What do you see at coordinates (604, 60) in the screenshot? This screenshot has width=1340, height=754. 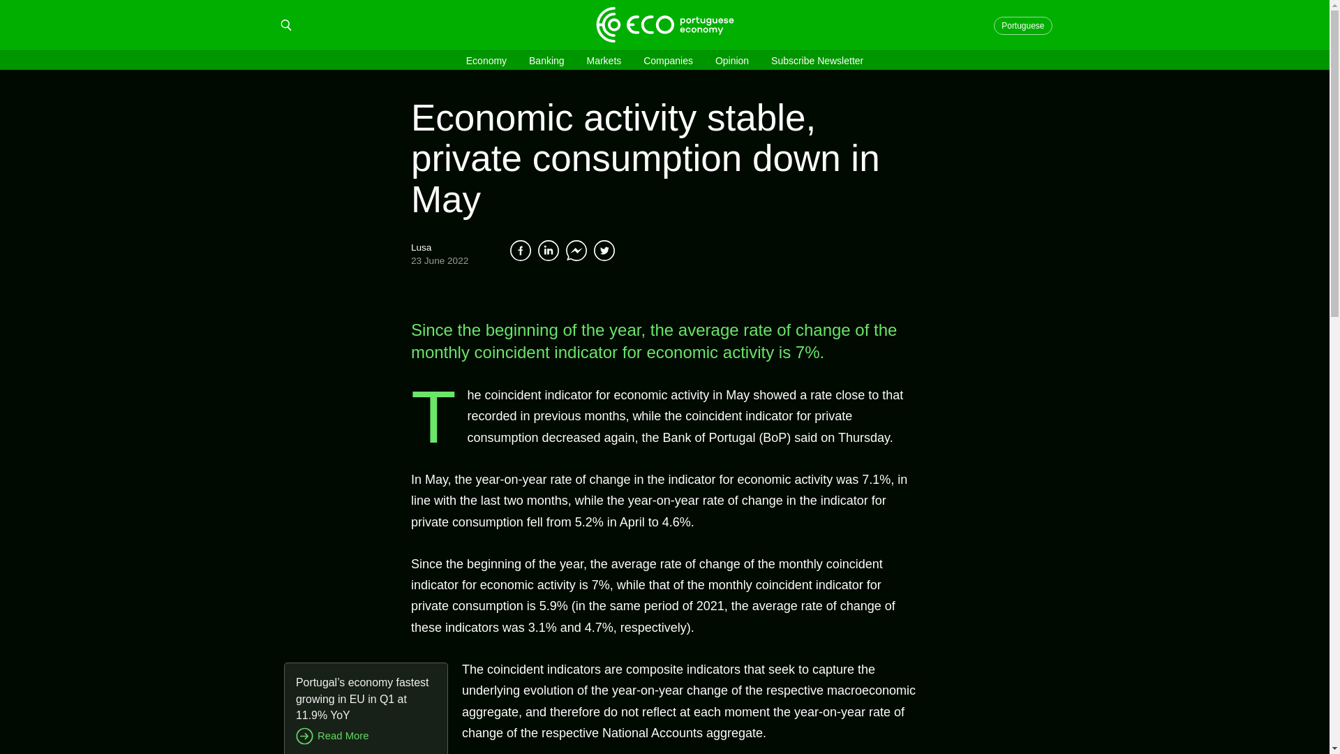 I see `Markets` at bounding box center [604, 60].